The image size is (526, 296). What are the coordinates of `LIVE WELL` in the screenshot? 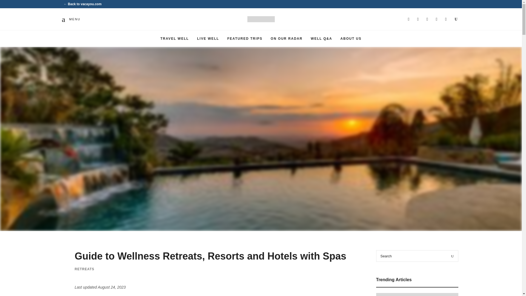 It's located at (208, 38).